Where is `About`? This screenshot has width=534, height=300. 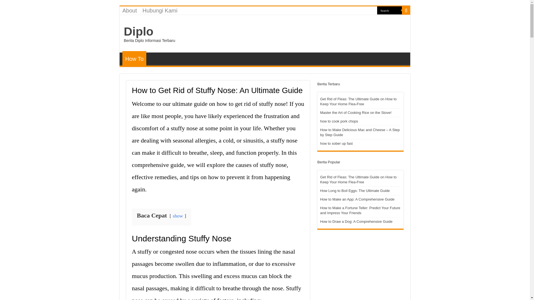 About is located at coordinates (130, 10).